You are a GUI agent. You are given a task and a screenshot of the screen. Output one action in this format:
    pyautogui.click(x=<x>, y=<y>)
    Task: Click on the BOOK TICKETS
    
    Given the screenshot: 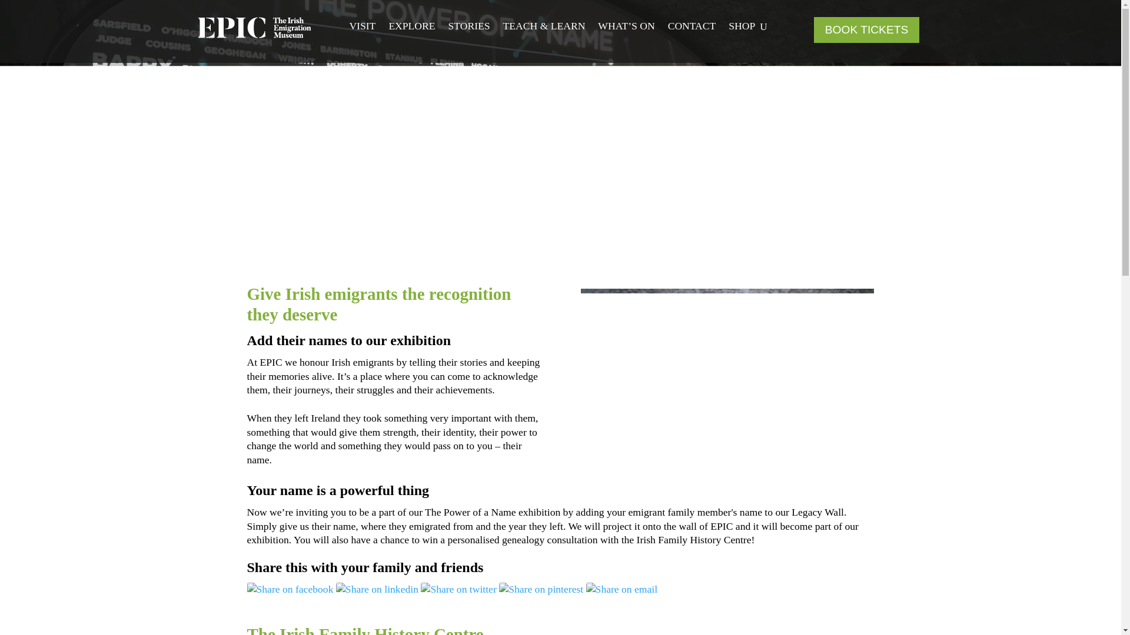 What is the action you would take?
    pyautogui.click(x=866, y=30)
    